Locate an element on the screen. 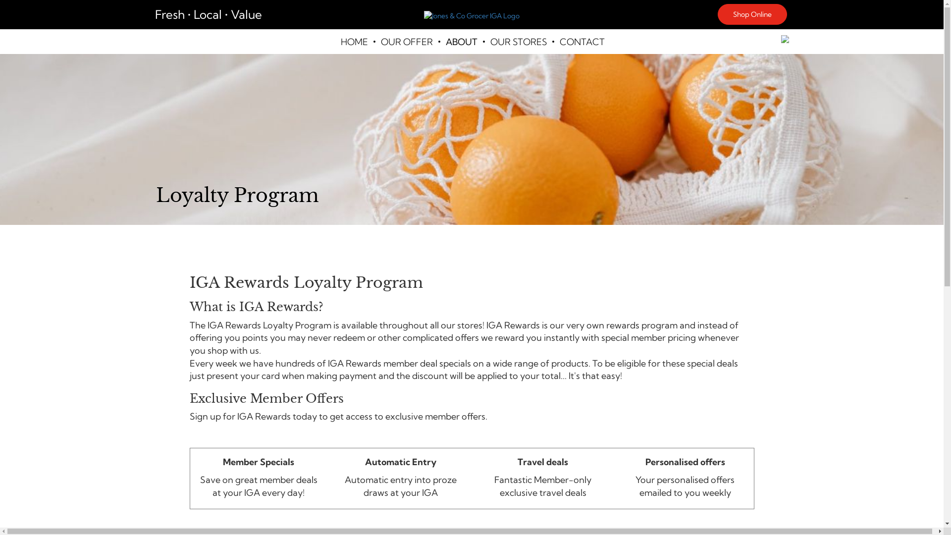 The width and height of the screenshot is (951, 535). OUR STORES is located at coordinates (518, 42).